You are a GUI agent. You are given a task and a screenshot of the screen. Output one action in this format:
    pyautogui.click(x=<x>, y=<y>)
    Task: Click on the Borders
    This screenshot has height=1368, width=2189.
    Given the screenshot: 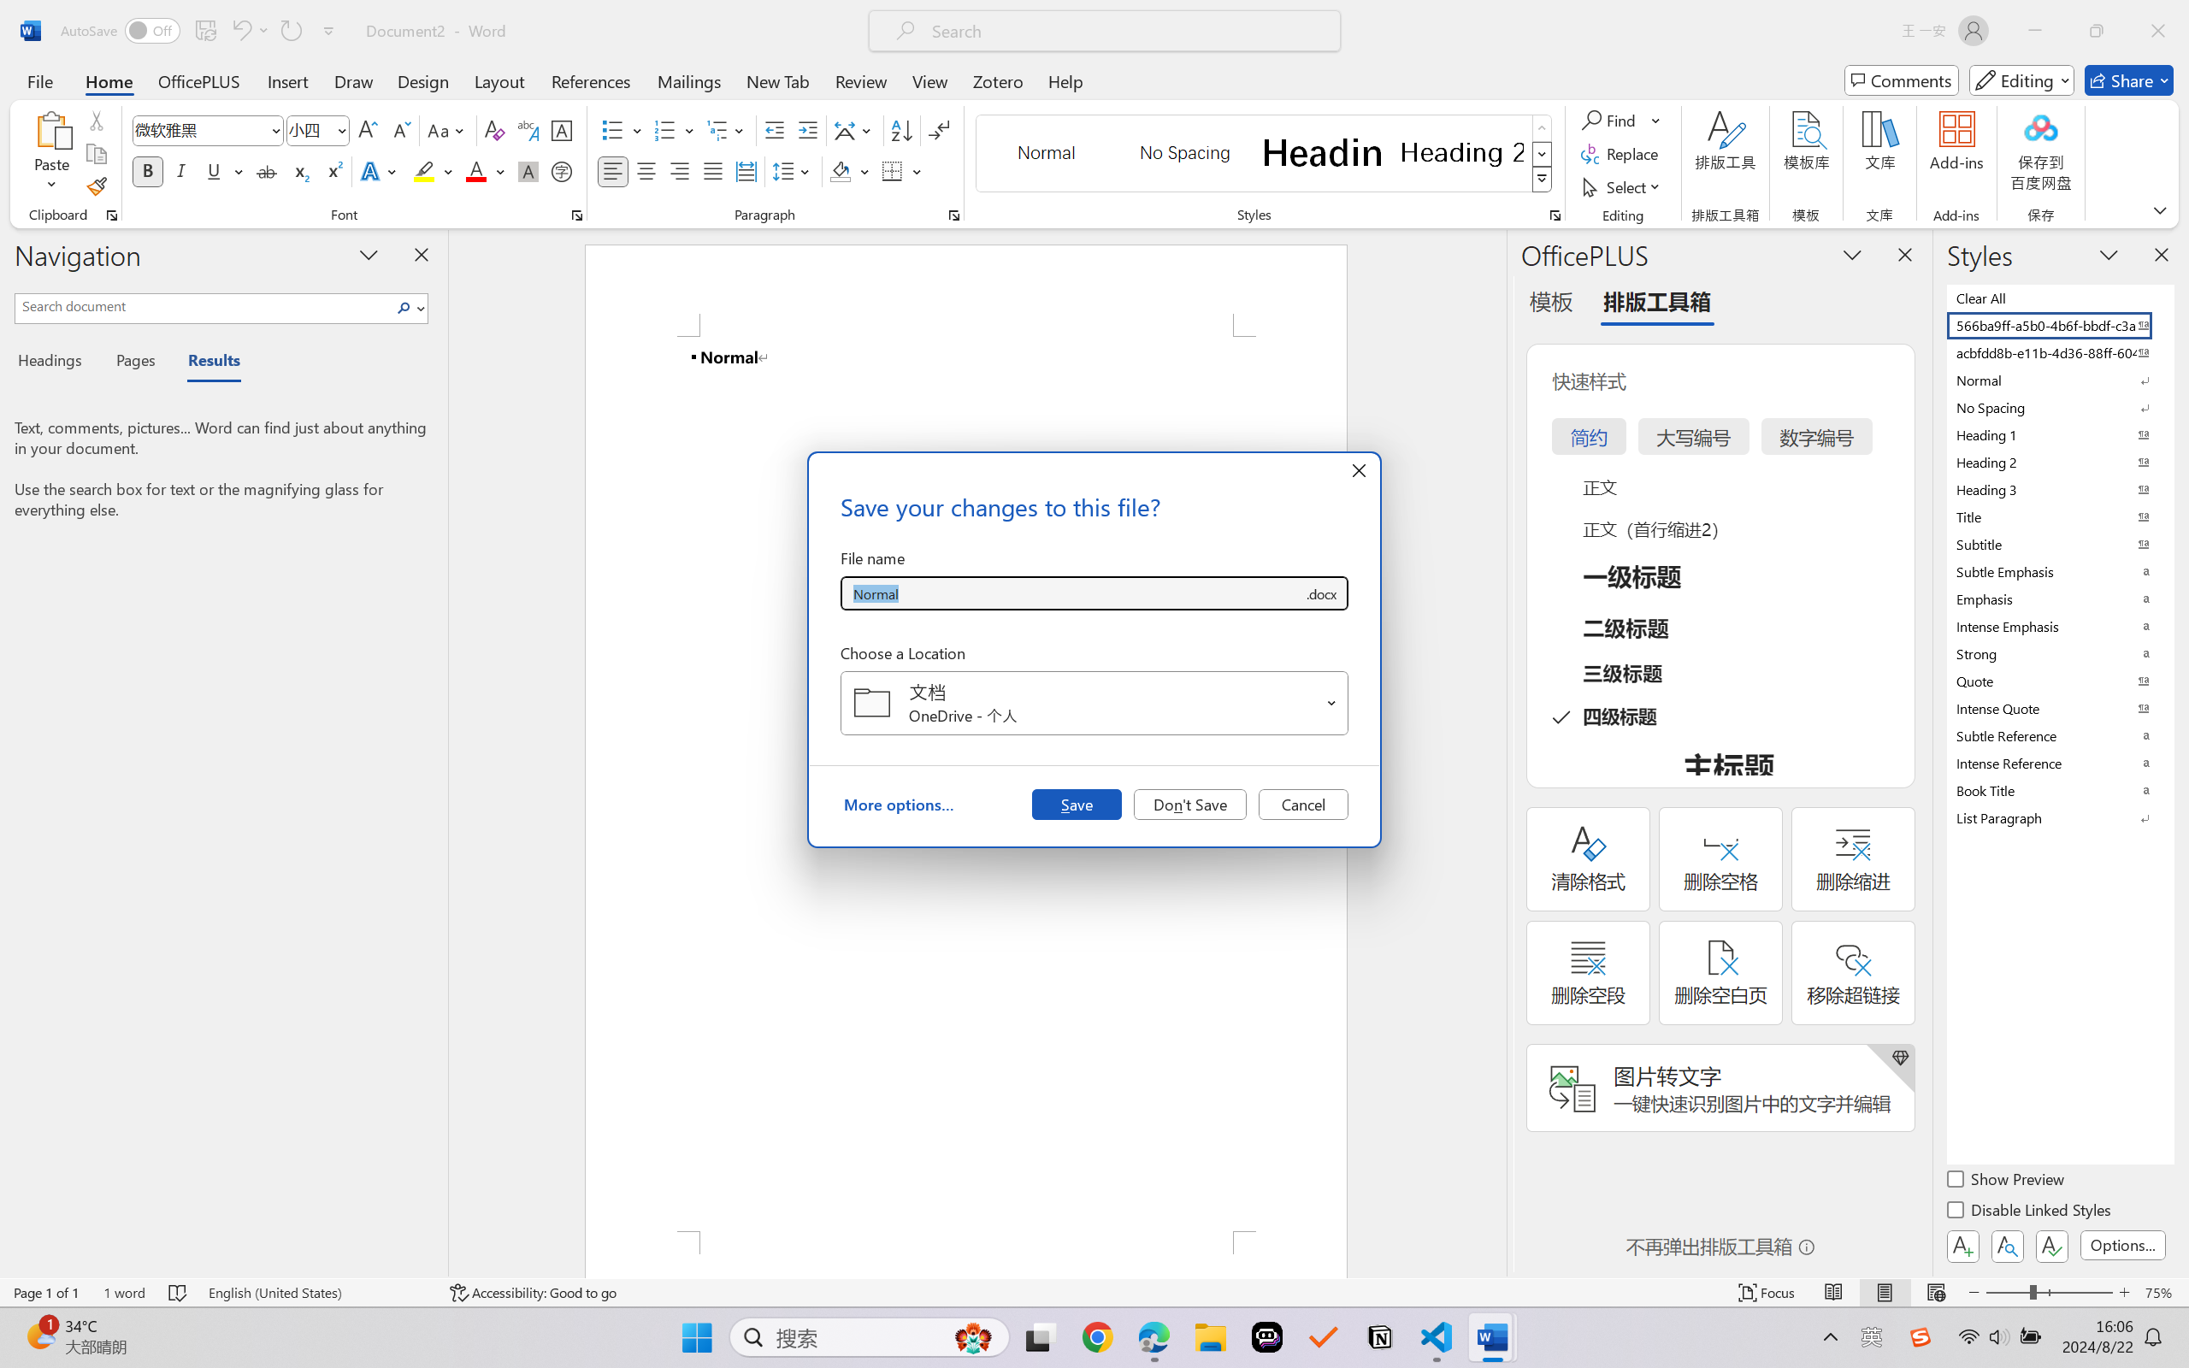 What is the action you would take?
    pyautogui.click(x=901, y=171)
    